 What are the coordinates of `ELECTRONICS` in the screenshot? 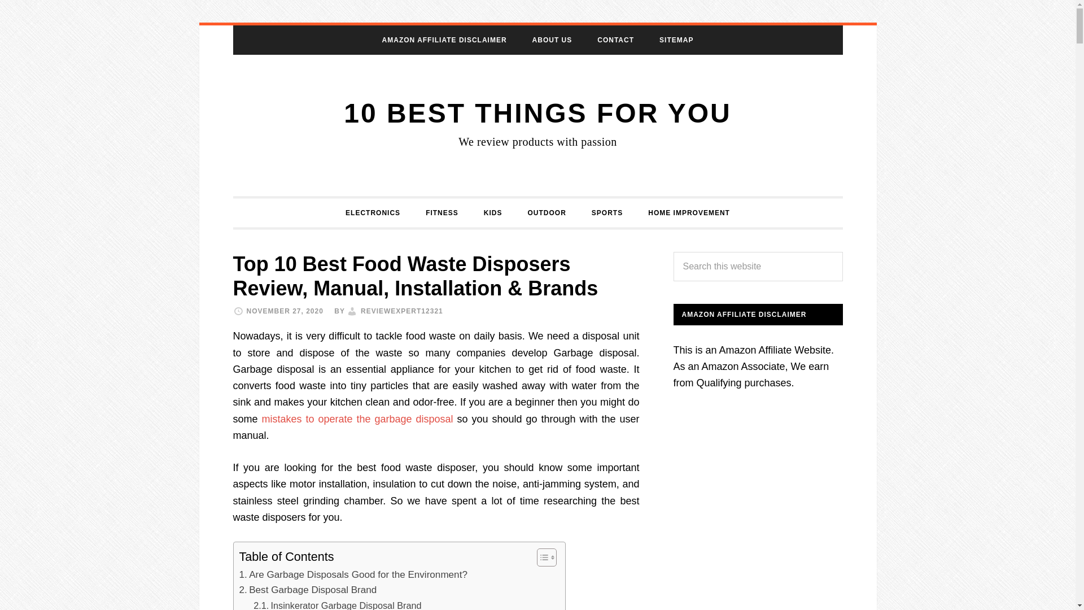 It's located at (373, 212).